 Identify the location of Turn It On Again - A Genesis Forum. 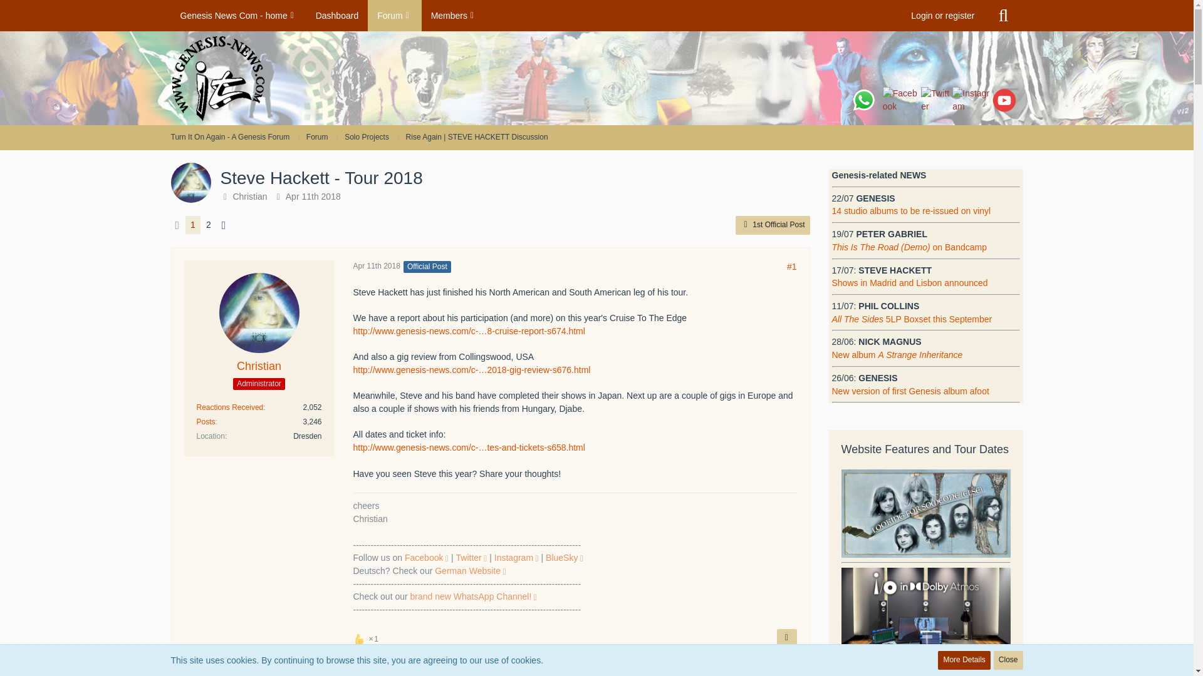
(235, 137).